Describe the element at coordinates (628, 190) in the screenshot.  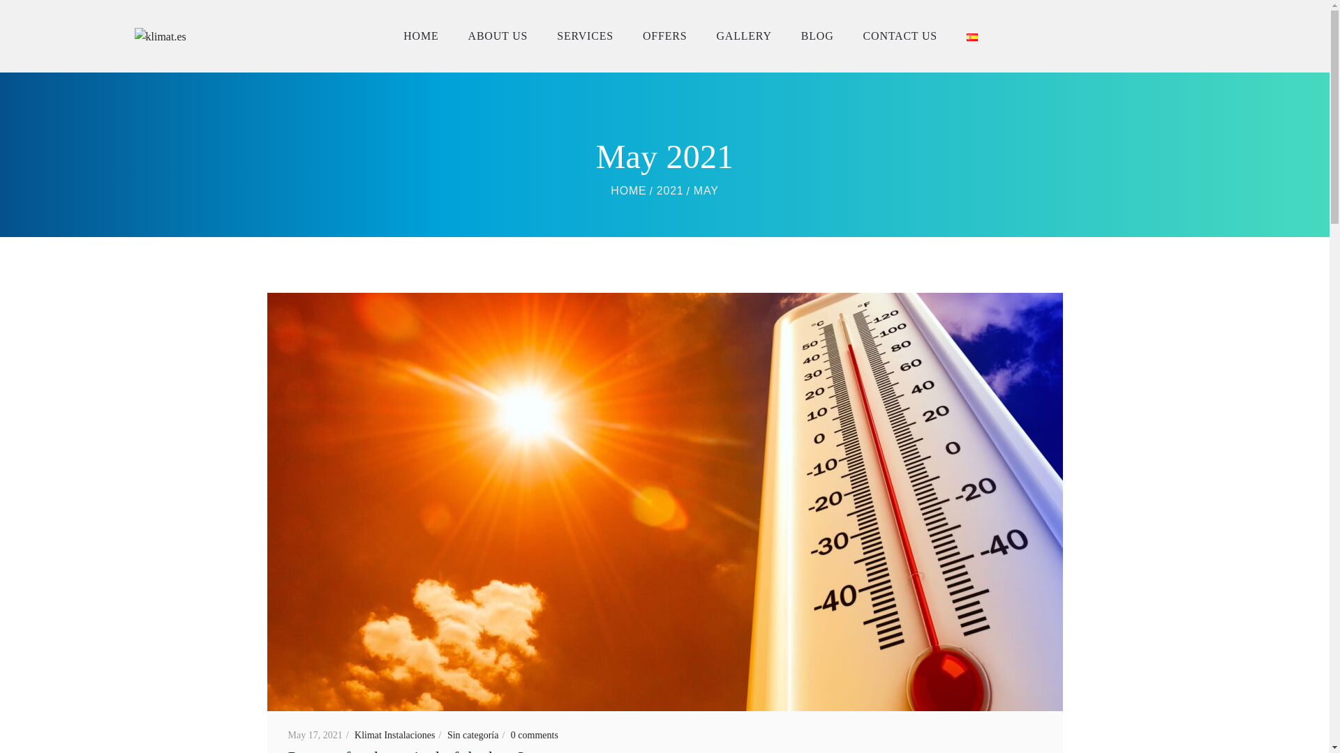
I see `klimat.es` at that location.